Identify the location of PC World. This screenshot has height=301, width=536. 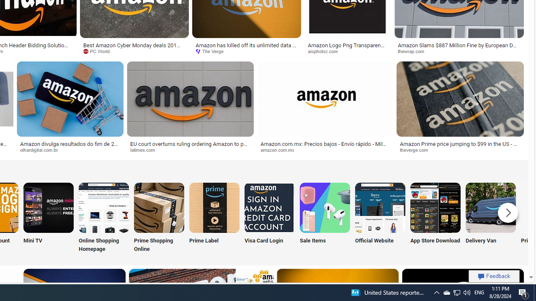
(134, 51).